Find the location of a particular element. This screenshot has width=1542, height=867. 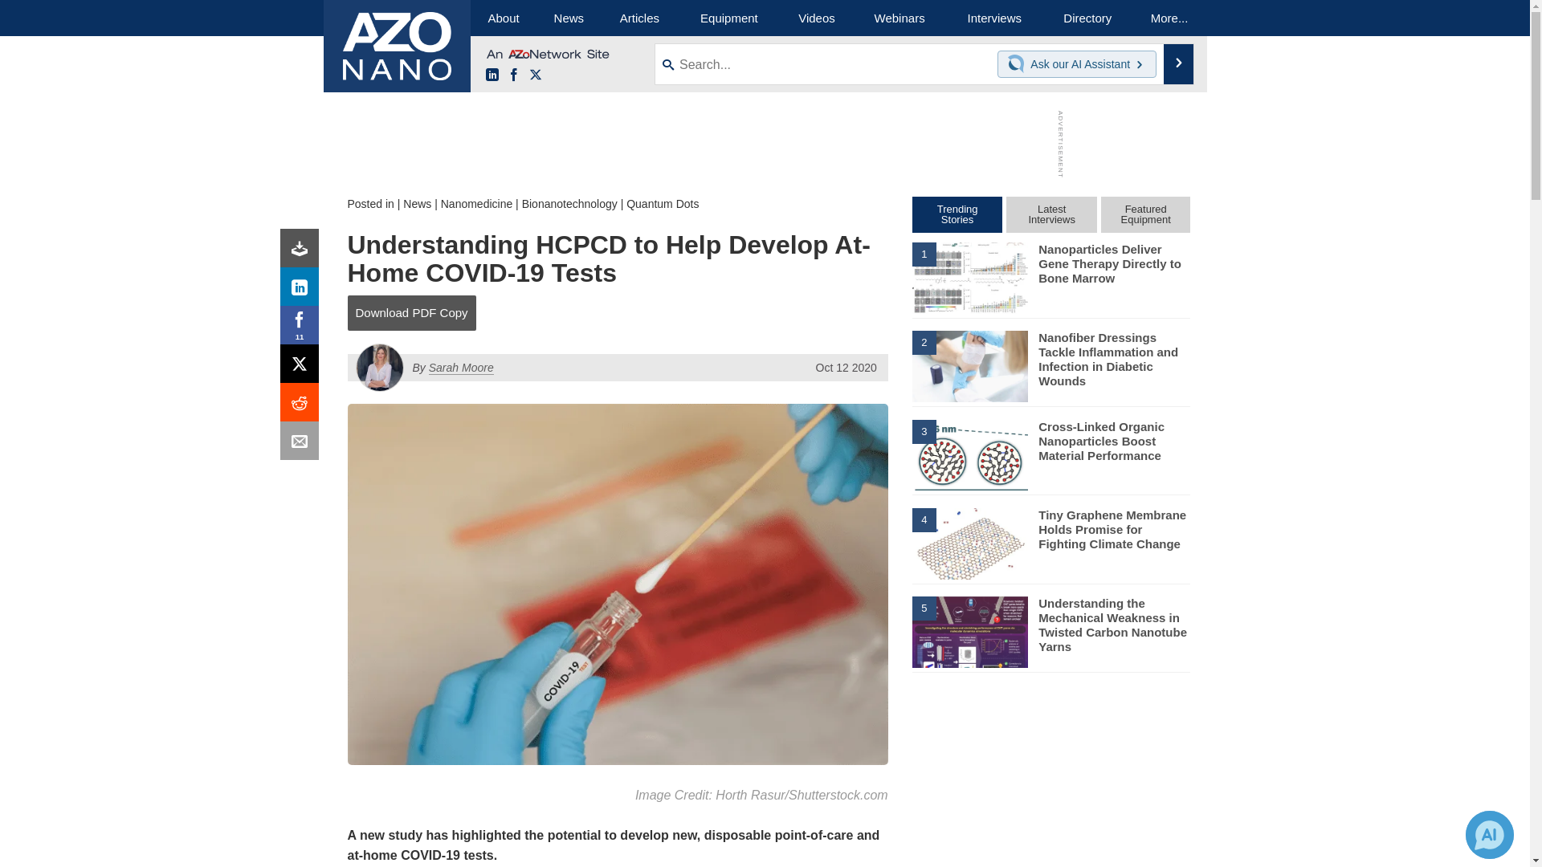

Articles is located at coordinates (639, 18).